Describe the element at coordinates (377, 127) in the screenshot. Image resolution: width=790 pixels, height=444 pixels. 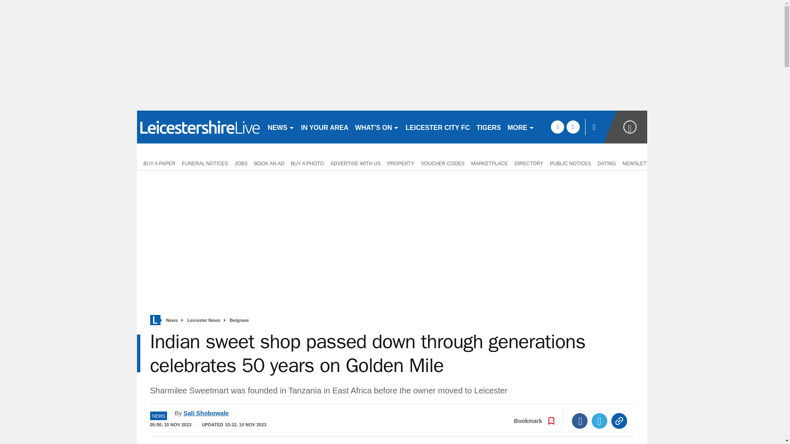
I see `WHAT'S ON` at that location.